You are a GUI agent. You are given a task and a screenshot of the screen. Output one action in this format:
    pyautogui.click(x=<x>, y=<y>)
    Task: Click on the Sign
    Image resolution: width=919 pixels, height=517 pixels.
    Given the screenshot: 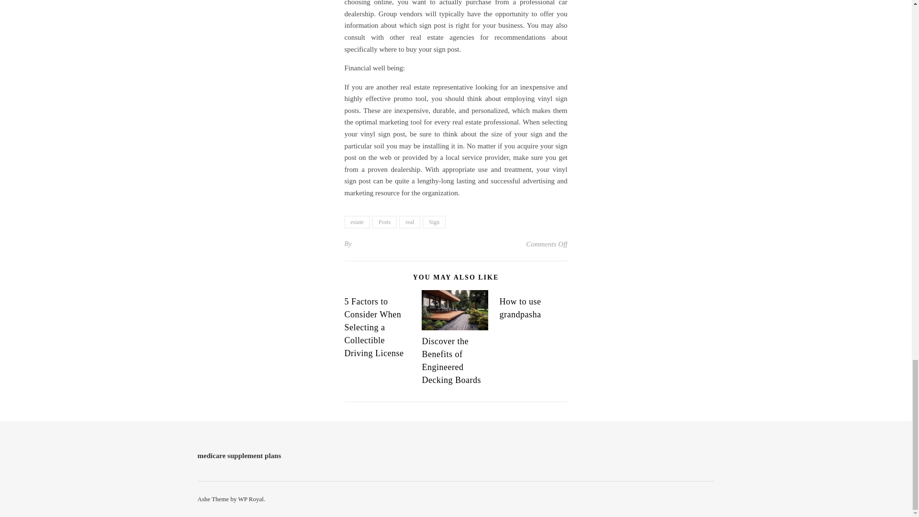 What is the action you would take?
    pyautogui.click(x=434, y=222)
    